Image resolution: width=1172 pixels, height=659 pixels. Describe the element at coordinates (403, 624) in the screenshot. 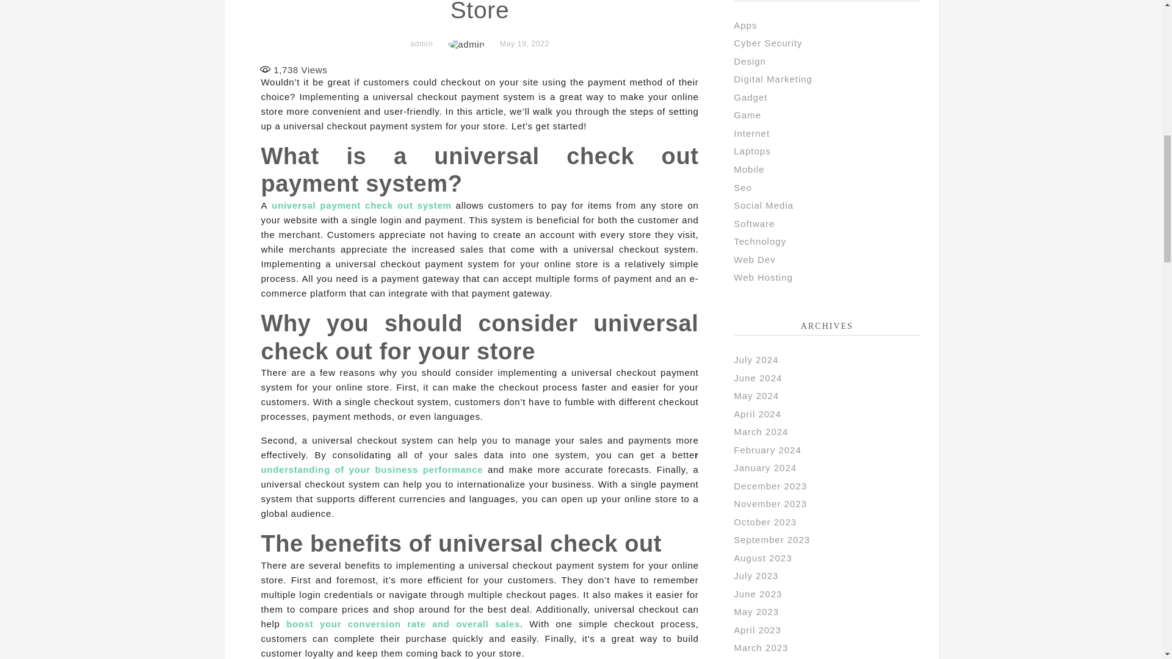

I see `boost your conversion rate and overall sales` at that location.